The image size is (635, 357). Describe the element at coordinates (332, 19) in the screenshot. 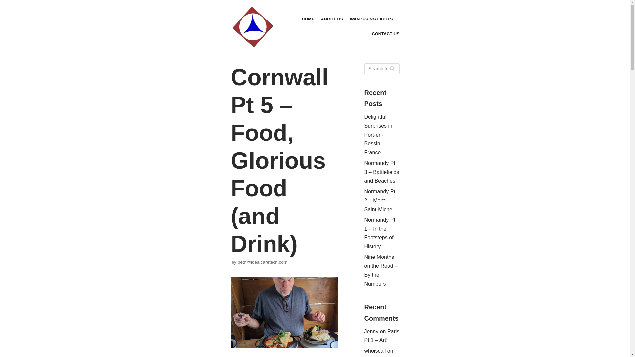

I see `ABOUT US` at that location.